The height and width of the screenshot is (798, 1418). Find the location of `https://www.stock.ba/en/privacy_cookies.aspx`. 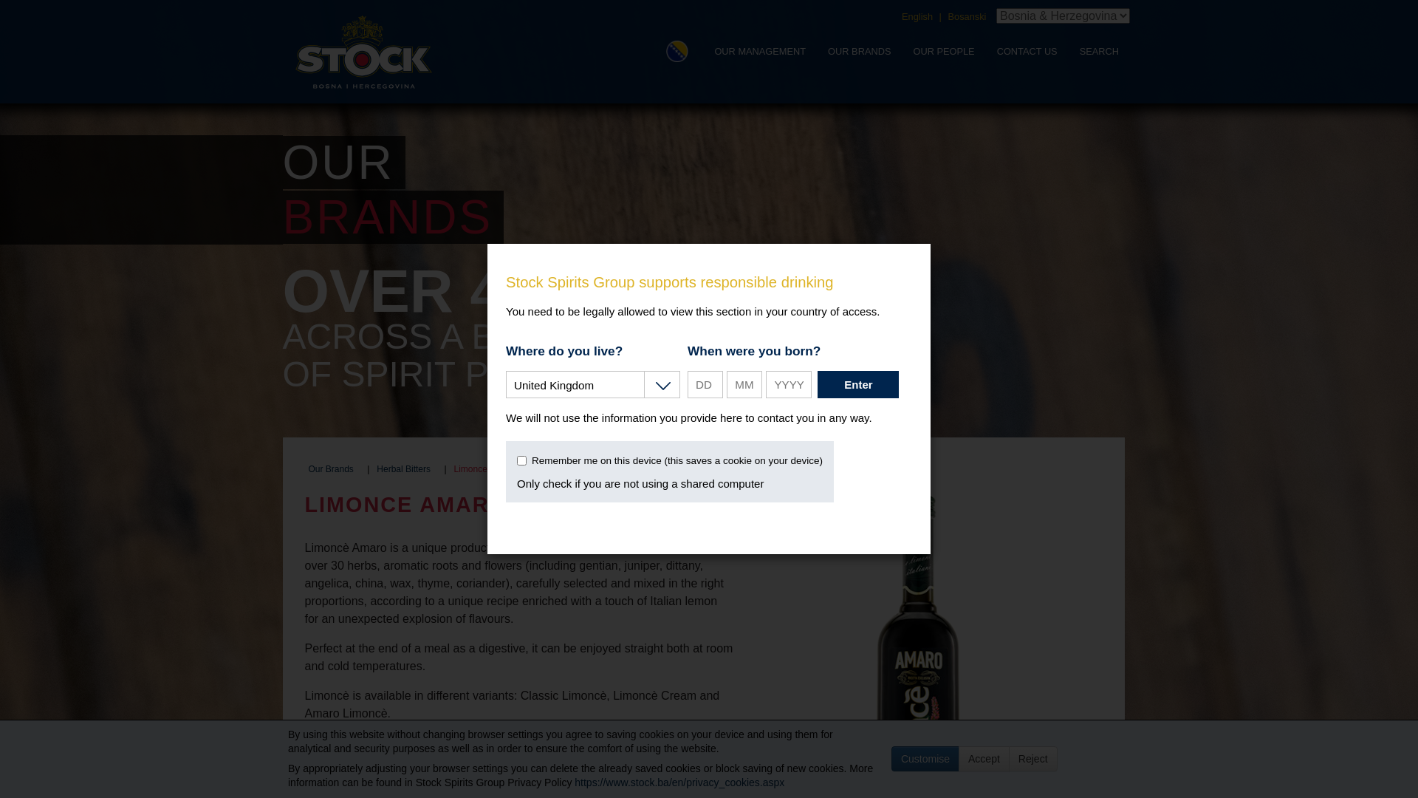

https://www.stock.ba/en/privacy_cookies.aspx is located at coordinates (679, 782).